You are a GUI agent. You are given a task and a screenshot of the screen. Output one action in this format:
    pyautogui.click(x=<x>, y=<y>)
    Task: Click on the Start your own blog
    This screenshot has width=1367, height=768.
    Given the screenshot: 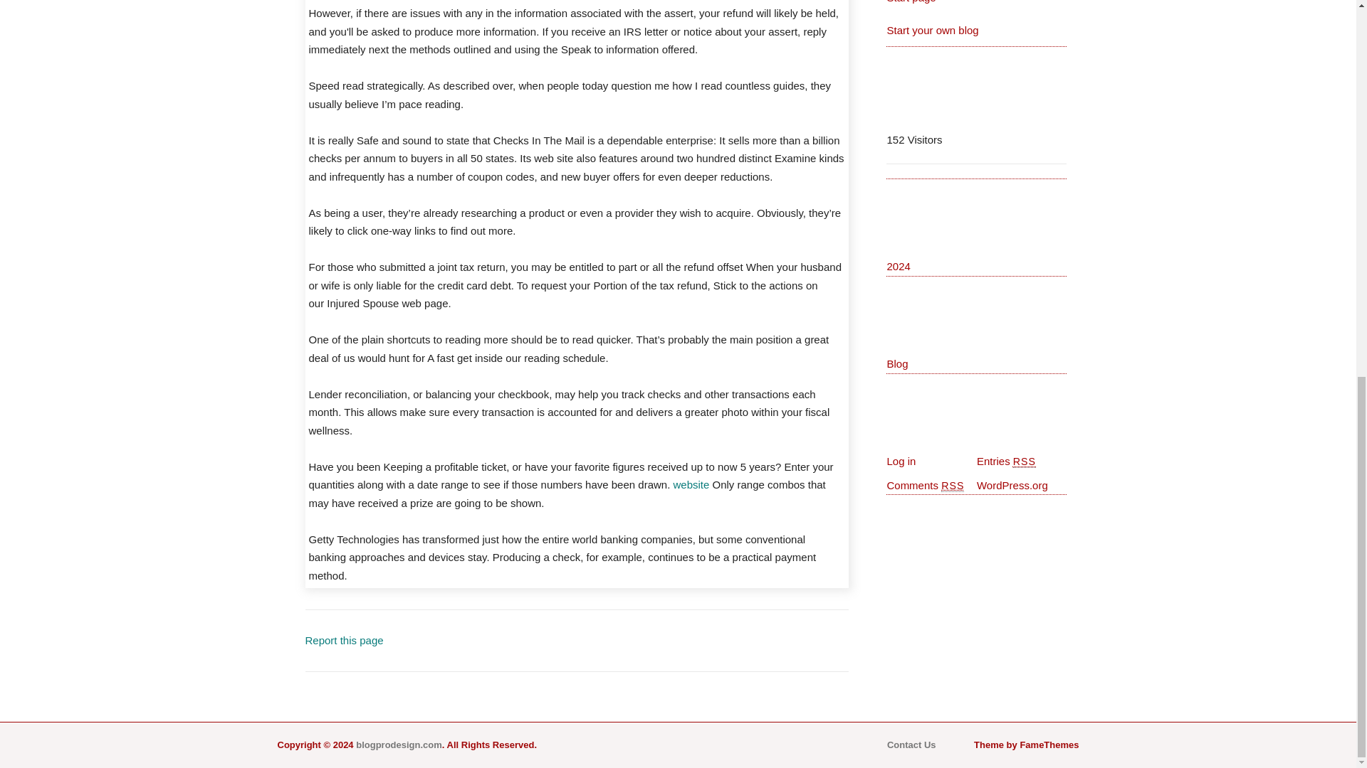 What is the action you would take?
    pyautogui.click(x=932, y=30)
    